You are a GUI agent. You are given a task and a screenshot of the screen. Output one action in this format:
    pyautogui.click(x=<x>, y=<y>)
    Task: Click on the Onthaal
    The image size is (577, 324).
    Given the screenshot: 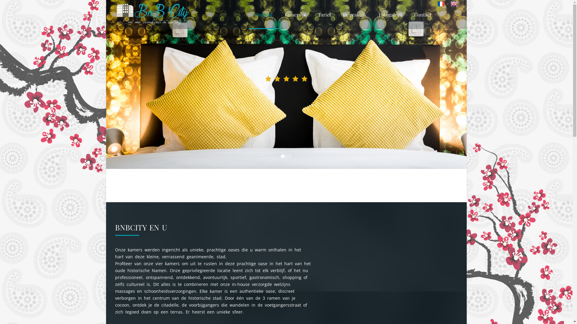 What is the action you would take?
    pyautogui.click(x=264, y=14)
    